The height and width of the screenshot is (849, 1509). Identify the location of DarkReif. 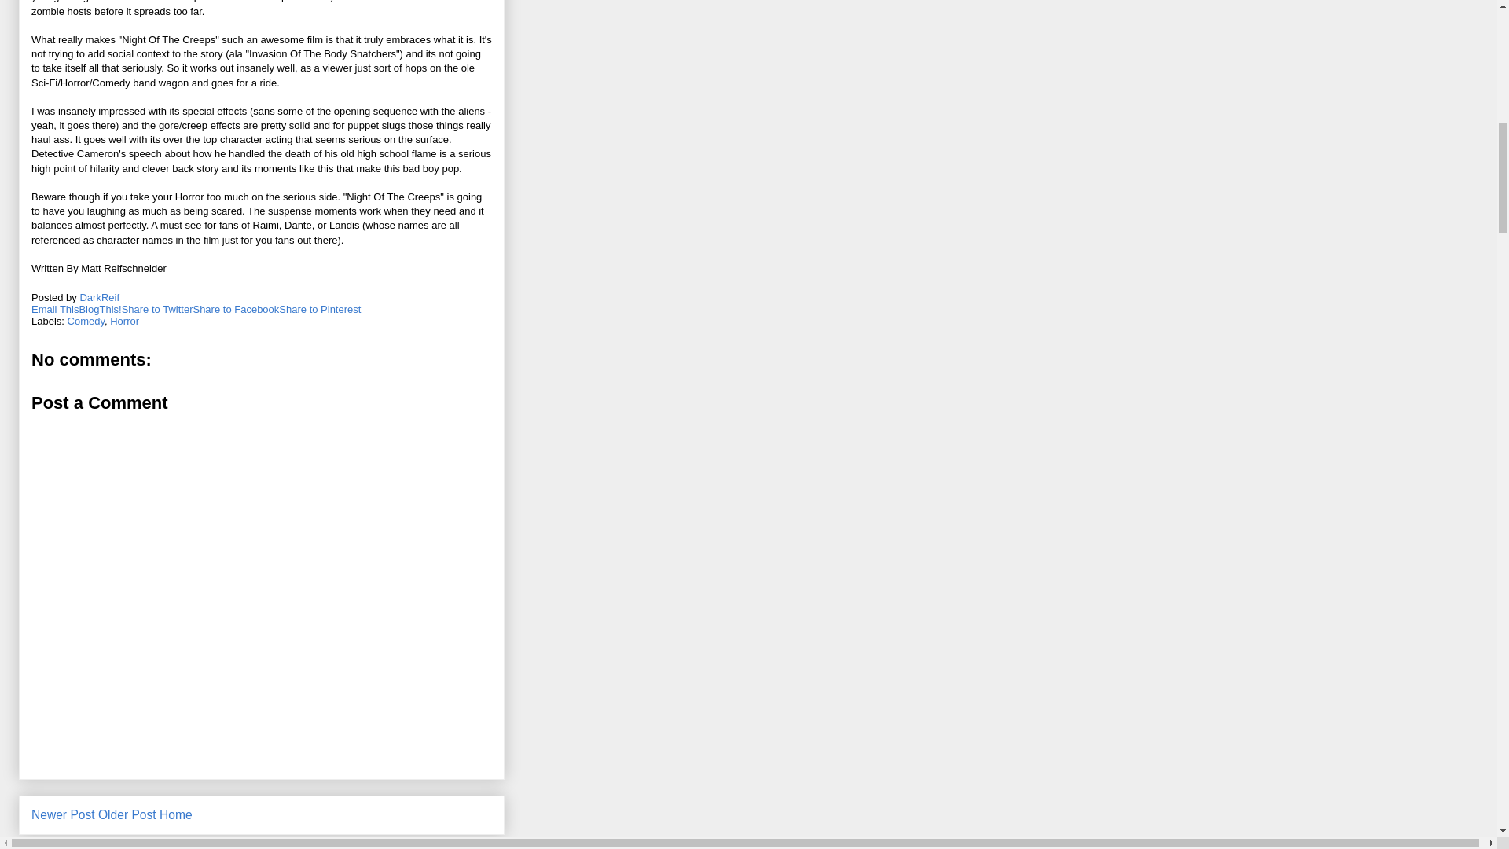
(99, 297).